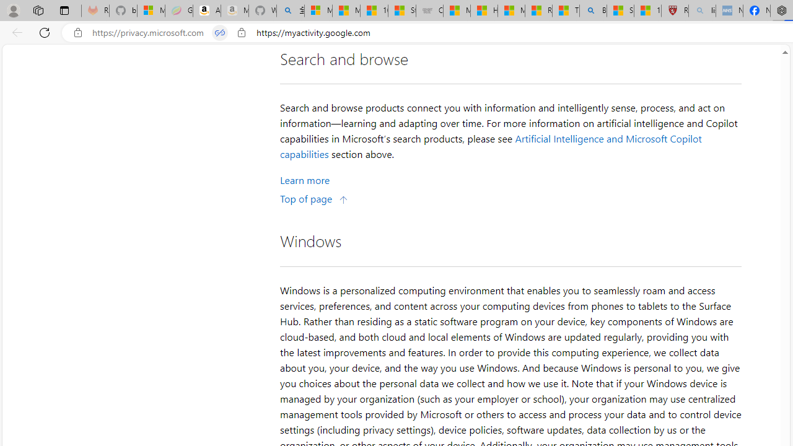 The height and width of the screenshot is (446, 793). What do you see at coordinates (13, 10) in the screenshot?
I see `Personal Profile` at bounding box center [13, 10].